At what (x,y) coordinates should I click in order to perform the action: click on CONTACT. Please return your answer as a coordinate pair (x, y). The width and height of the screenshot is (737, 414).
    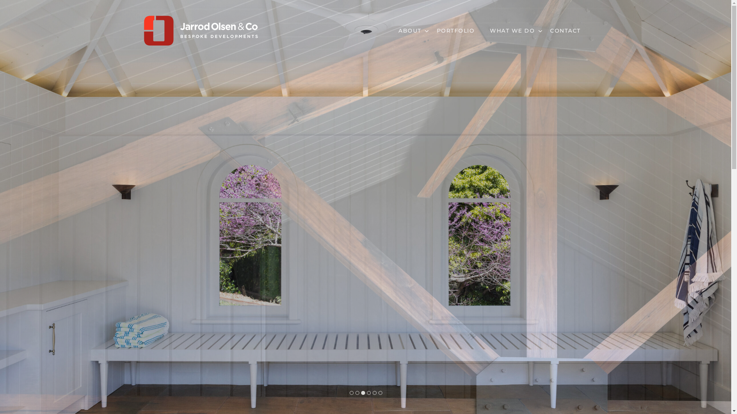
    Looking at the image, I should click on (565, 31).